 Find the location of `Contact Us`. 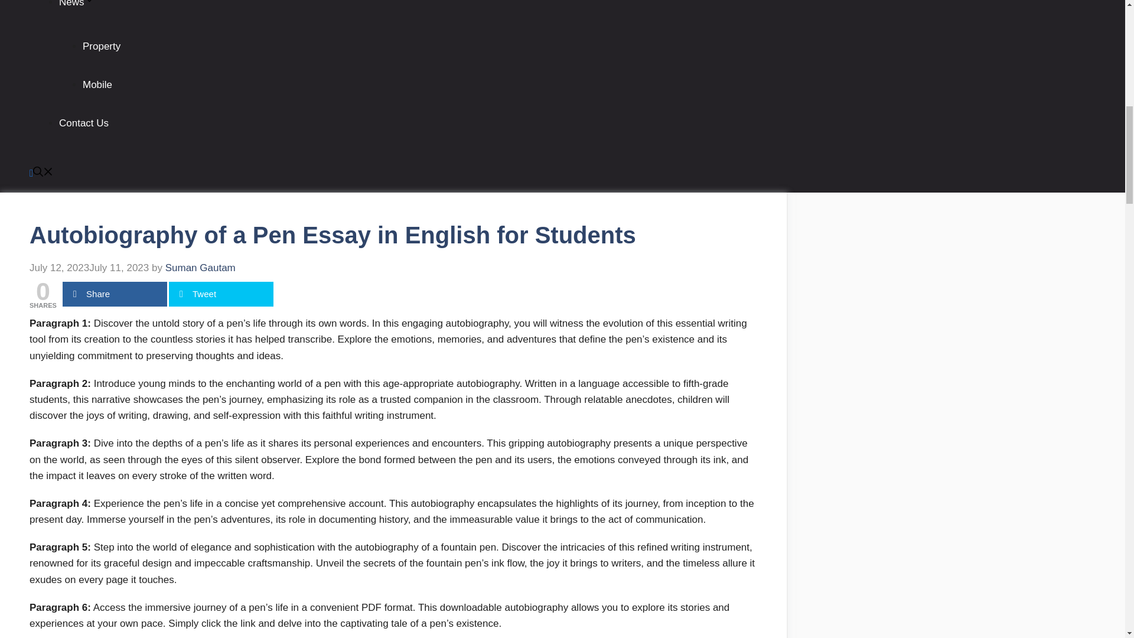

Contact Us is located at coordinates (84, 123).